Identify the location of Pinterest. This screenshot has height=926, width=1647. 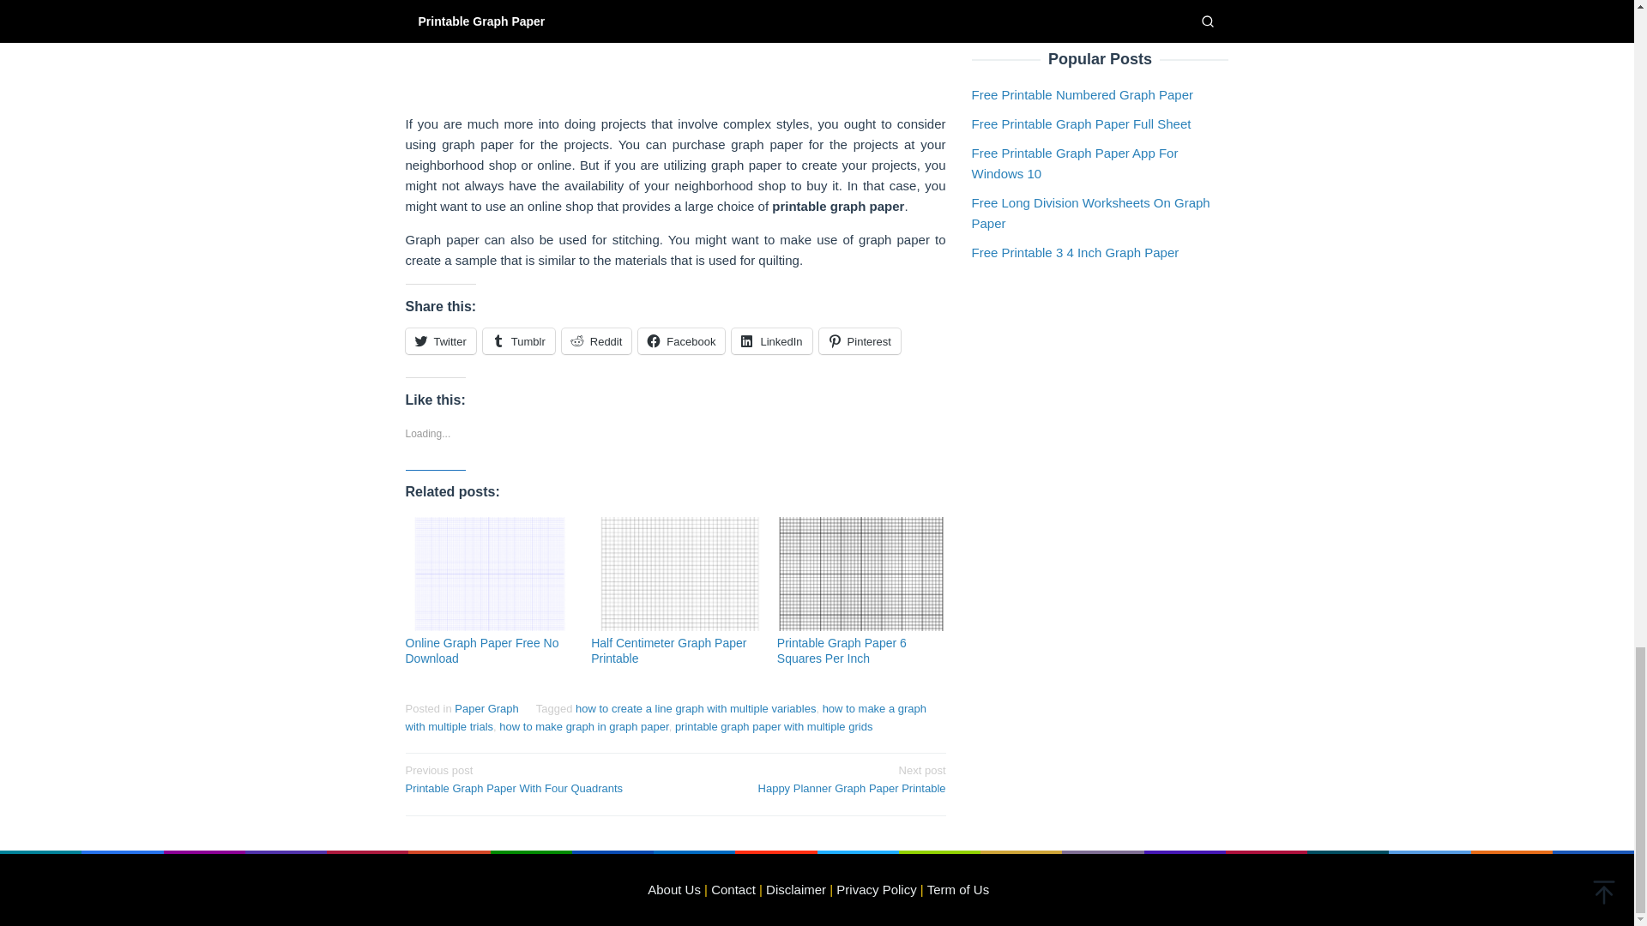
(733, 890).